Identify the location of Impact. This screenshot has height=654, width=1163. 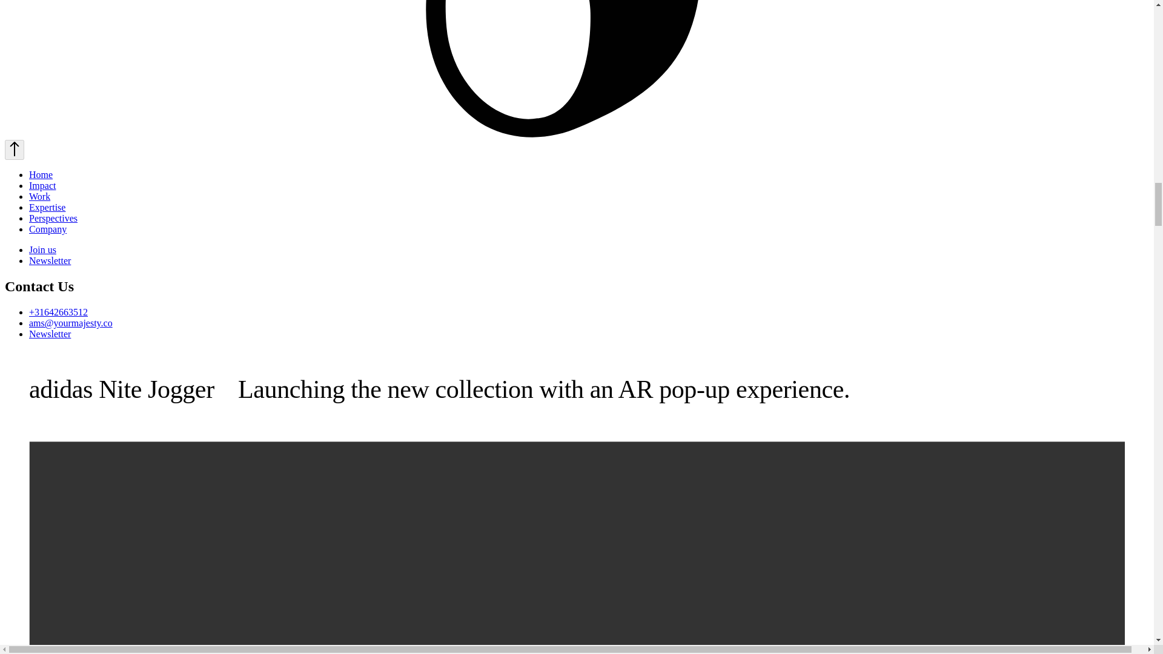
(42, 185).